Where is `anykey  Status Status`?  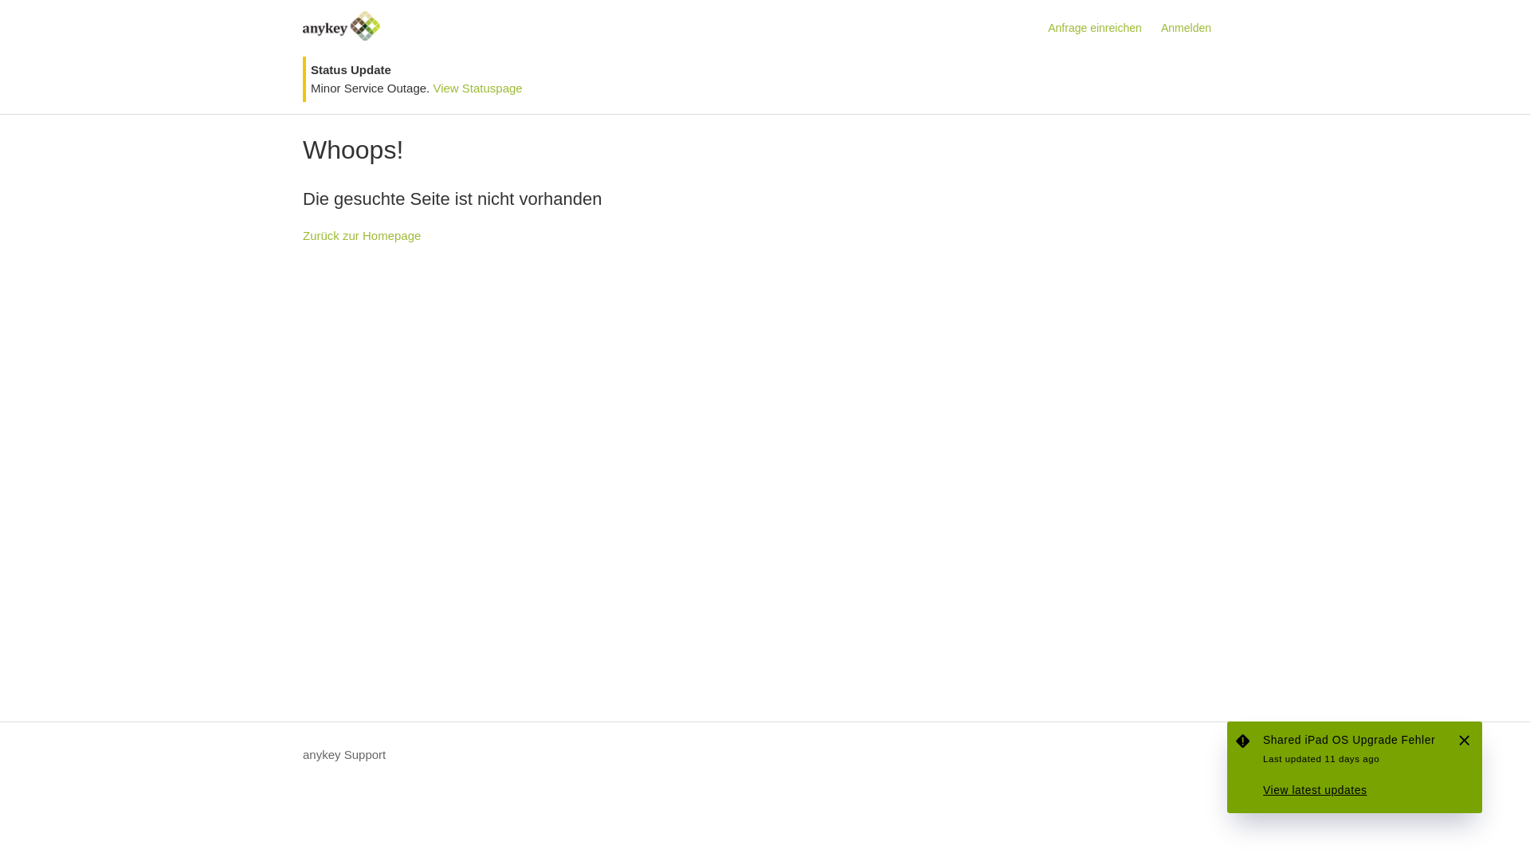
anykey  Status Status is located at coordinates (1355, 767).